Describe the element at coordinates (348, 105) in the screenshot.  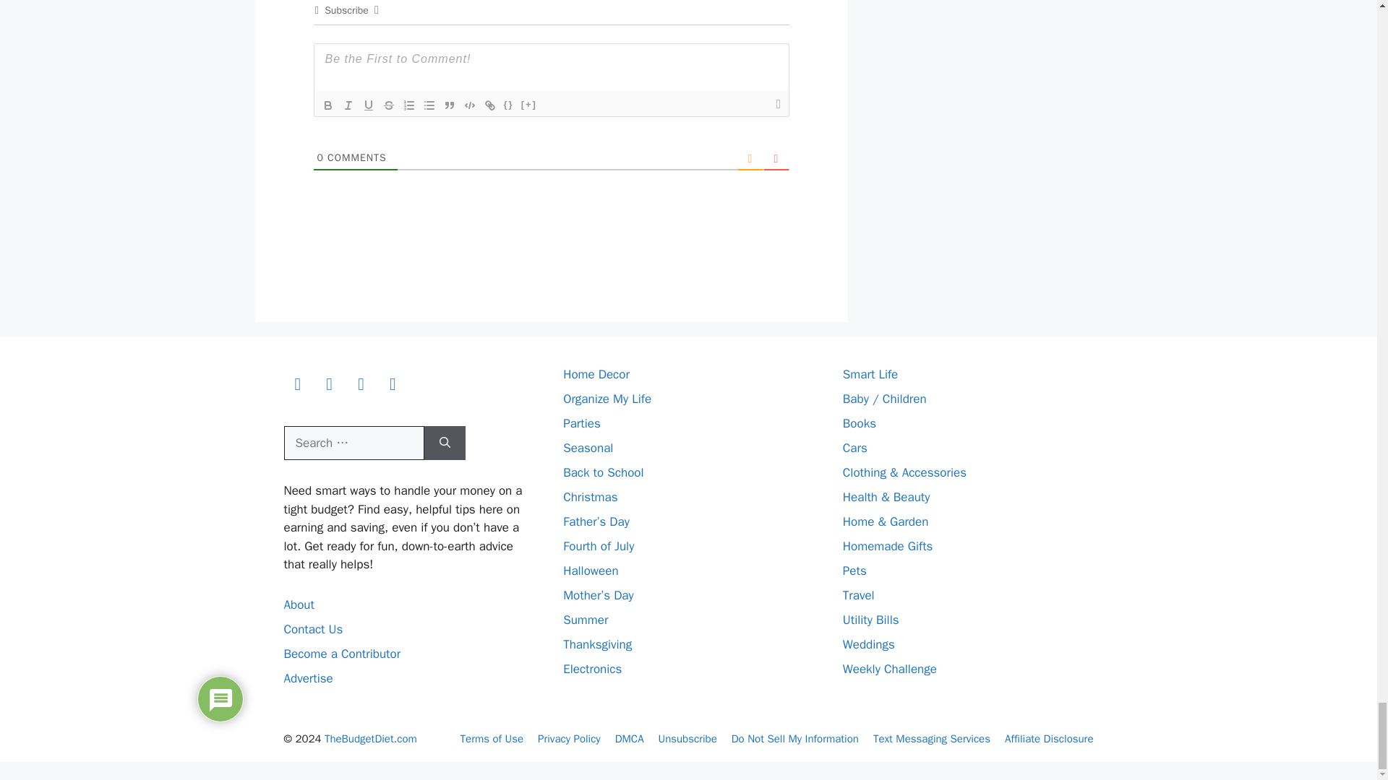
I see `Italic` at that location.